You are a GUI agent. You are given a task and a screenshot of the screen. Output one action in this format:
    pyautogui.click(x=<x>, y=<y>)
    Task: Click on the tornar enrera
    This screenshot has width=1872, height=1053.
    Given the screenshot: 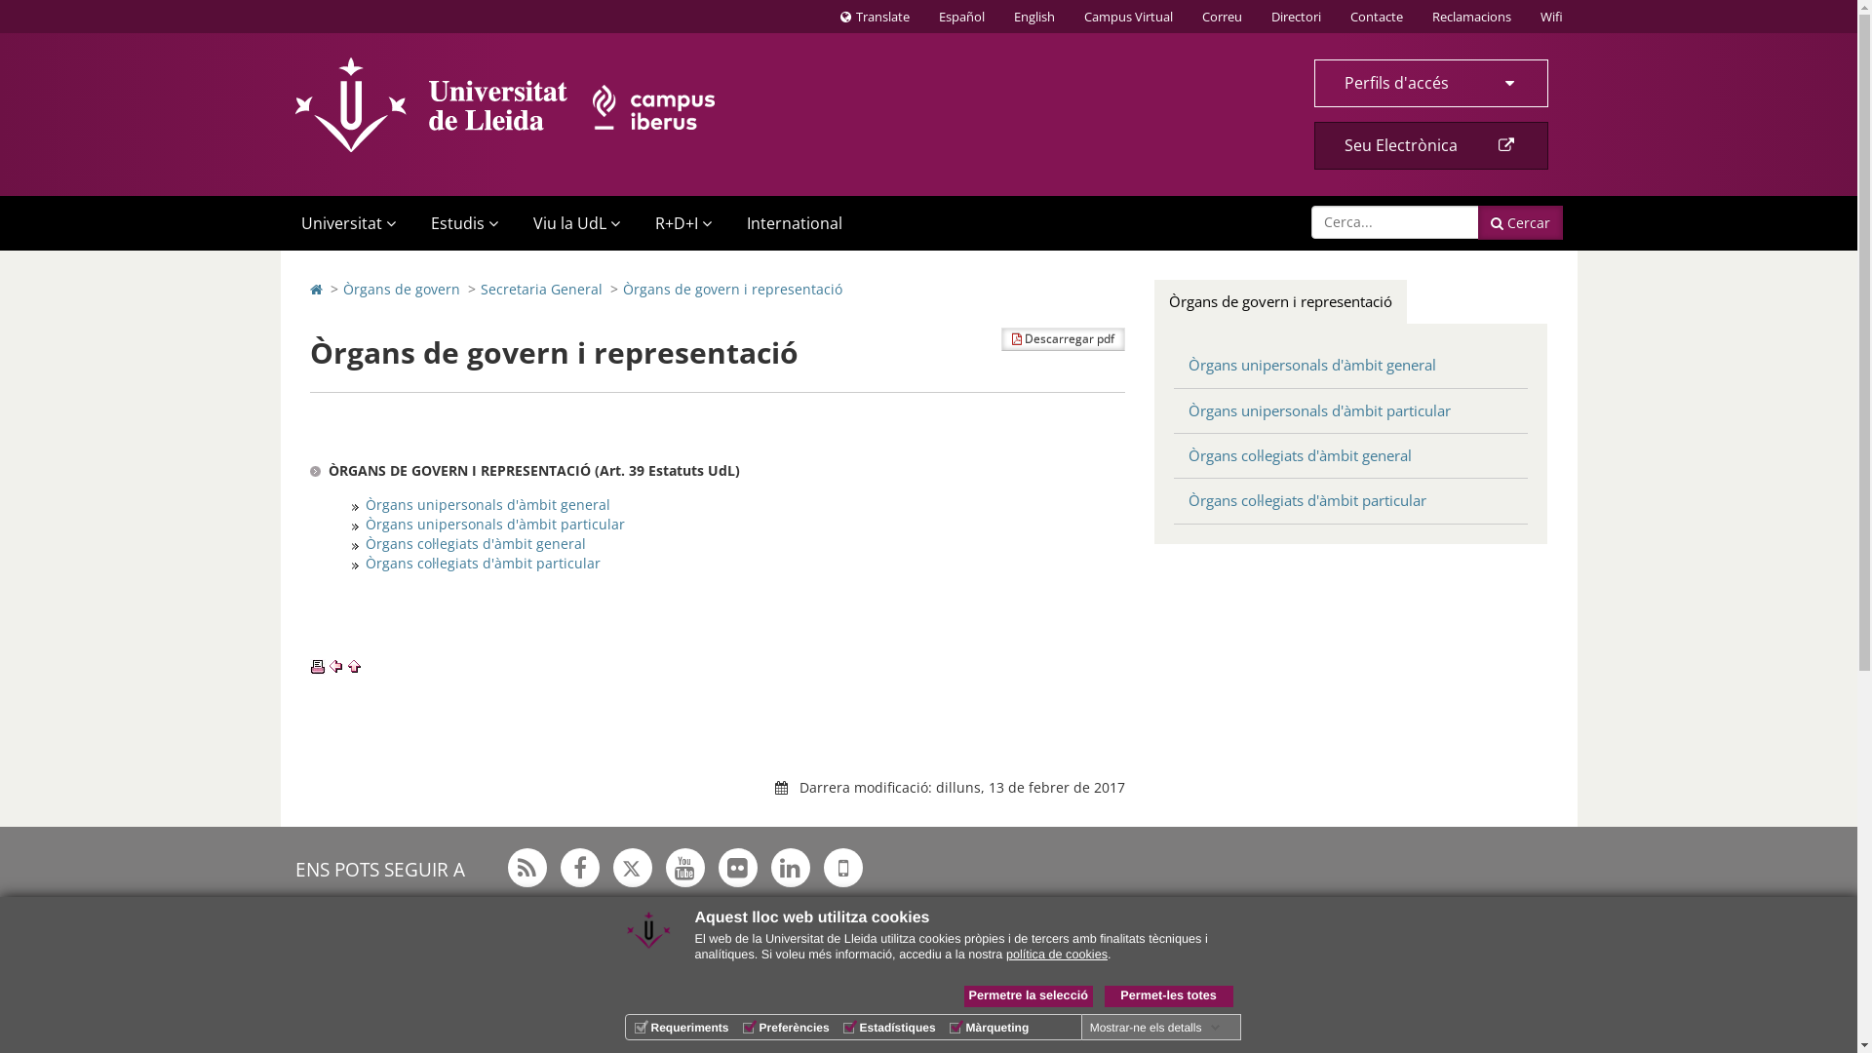 What is the action you would take?
    pyautogui.click(x=335, y=667)
    